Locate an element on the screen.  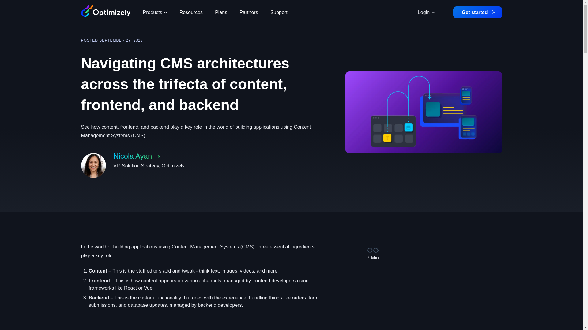
Resources is located at coordinates (279, 12).